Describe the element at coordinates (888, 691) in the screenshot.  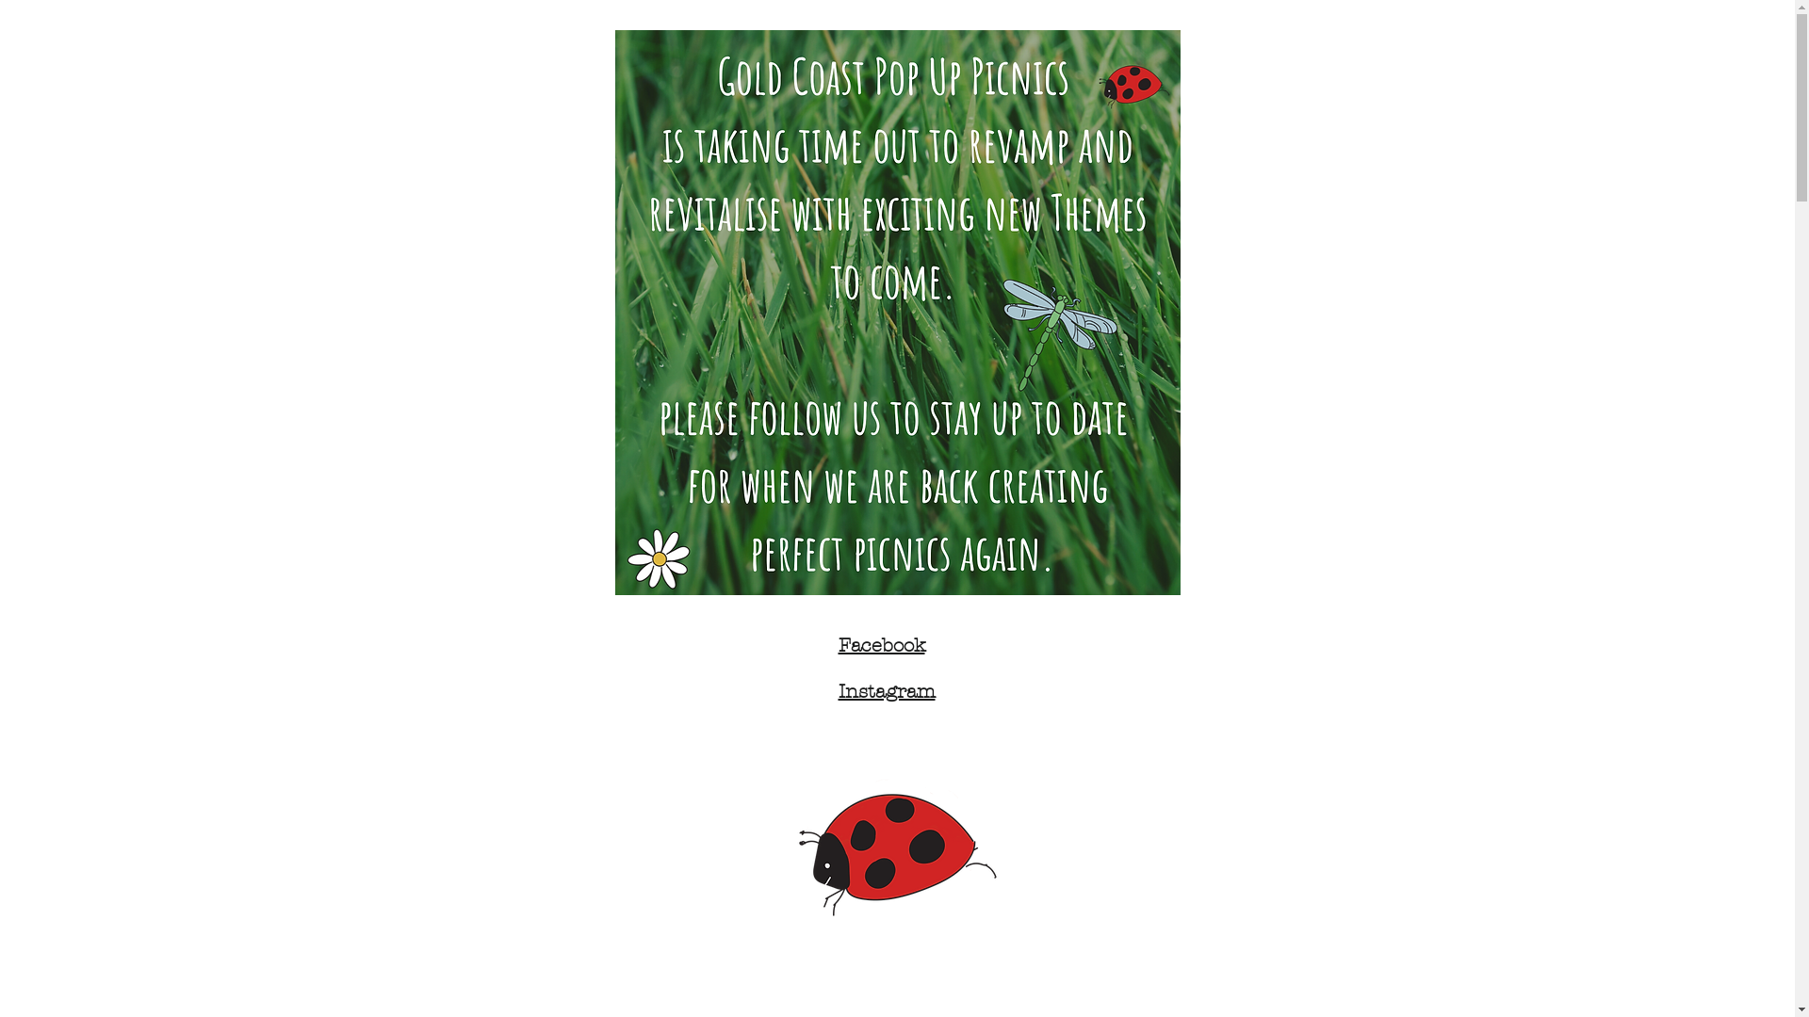
I see `Instagram` at that location.